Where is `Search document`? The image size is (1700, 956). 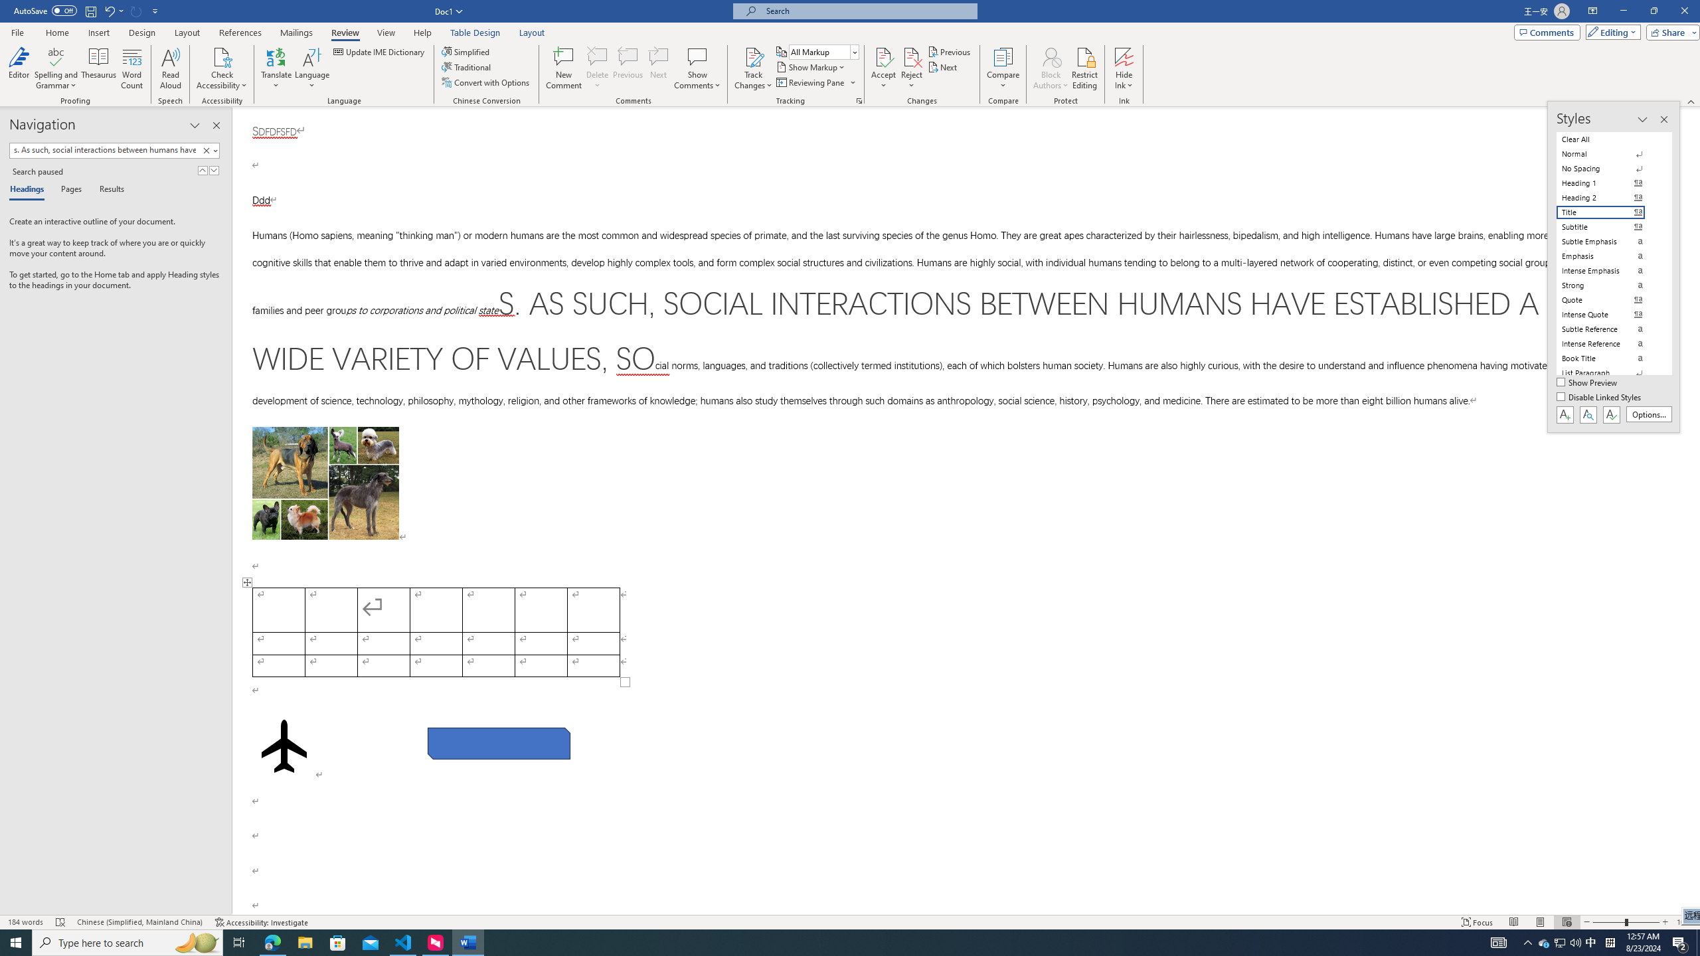
Search document is located at coordinates (104, 150).